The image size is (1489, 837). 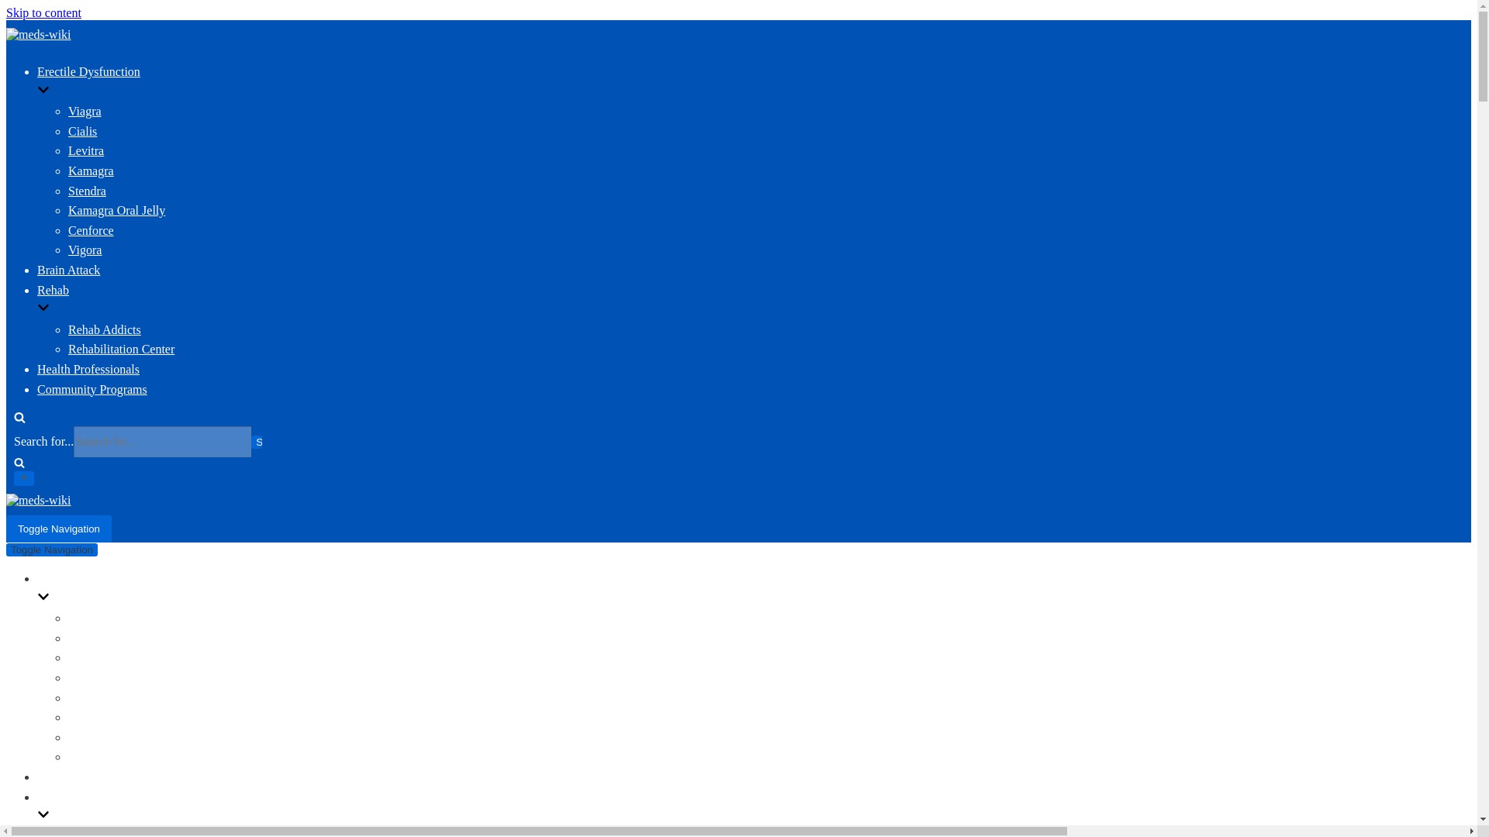 I want to click on Viagra, so click(x=85, y=112).